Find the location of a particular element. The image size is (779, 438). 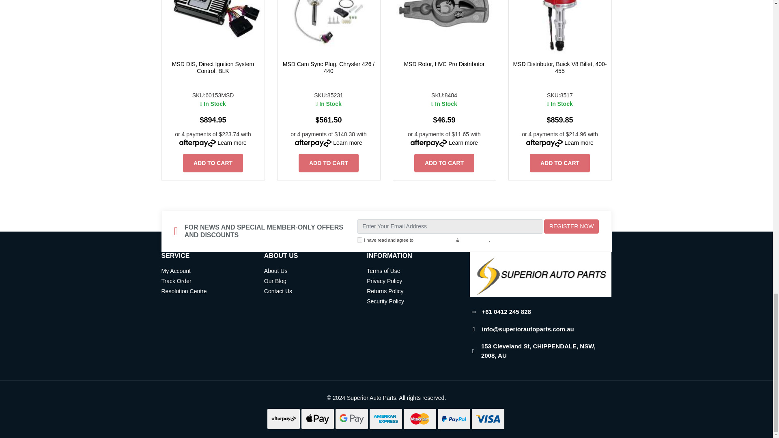

REGISTER NOW is located at coordinates (571, 226).